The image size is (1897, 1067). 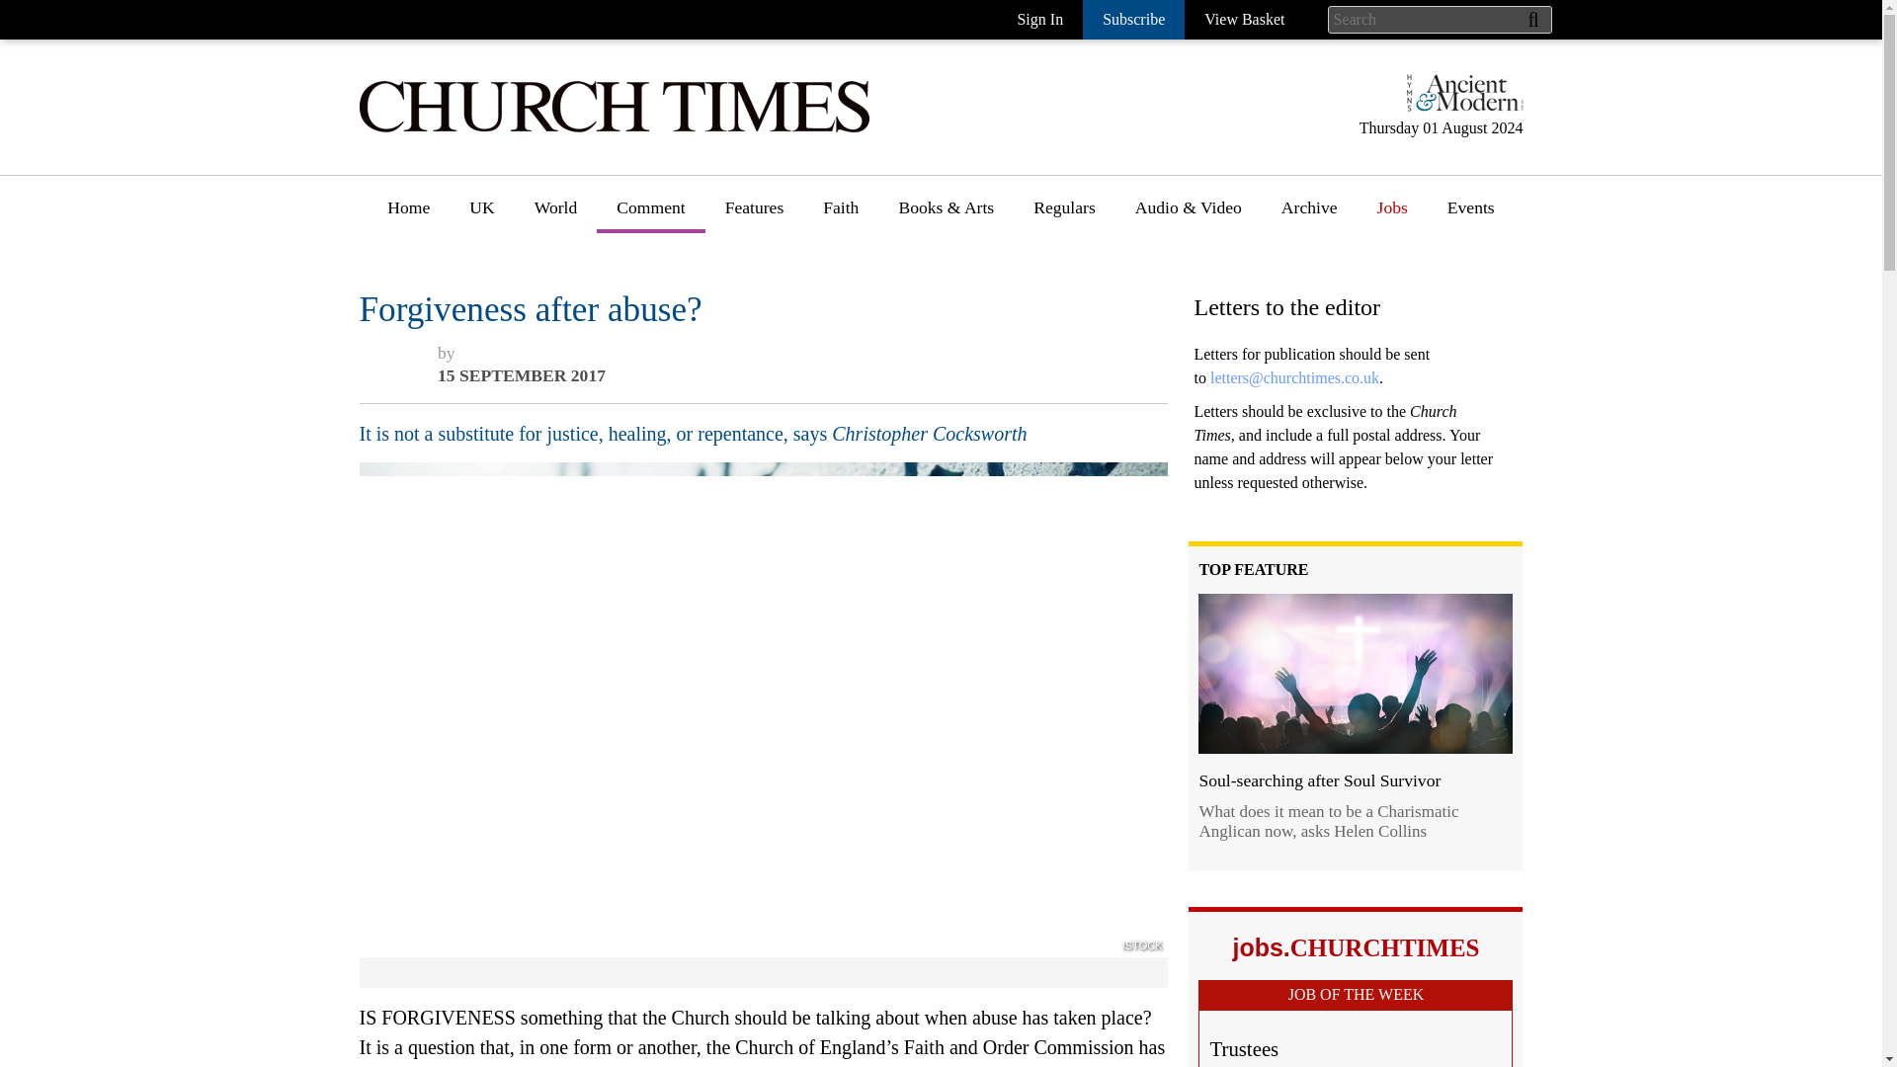 I want to click on Book club, so click(x=935, y=339).